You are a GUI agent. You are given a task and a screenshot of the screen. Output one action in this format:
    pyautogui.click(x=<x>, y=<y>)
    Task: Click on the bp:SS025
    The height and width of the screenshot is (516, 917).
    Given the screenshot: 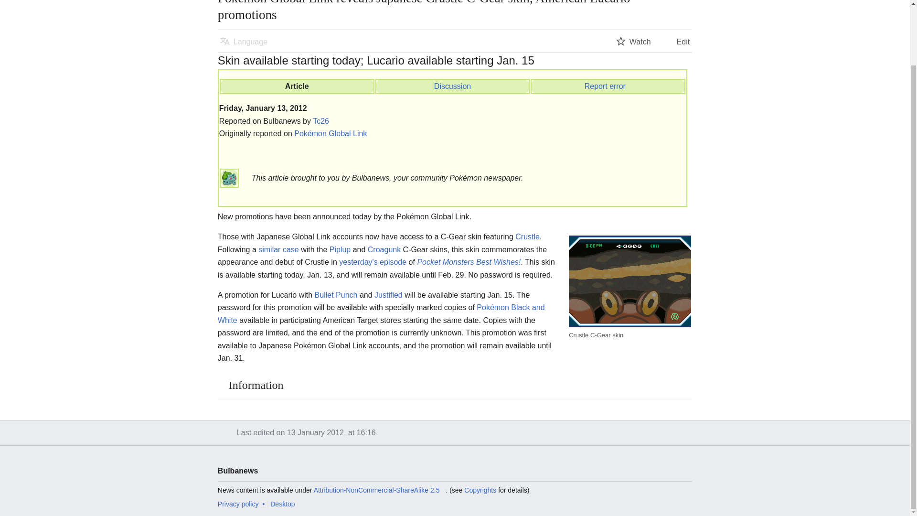 What is the action you would take?
    pyautogui.click(x=290, y=249)
    